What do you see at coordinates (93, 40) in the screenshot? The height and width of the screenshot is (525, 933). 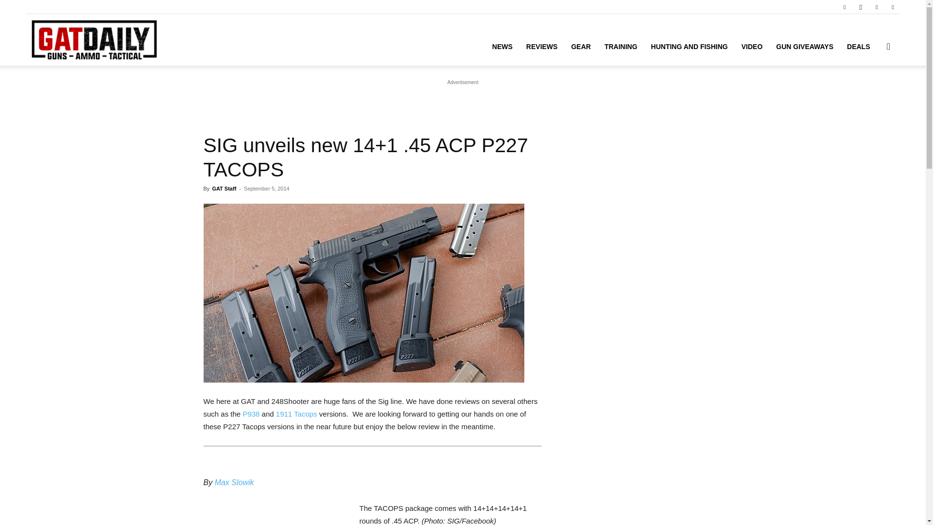 I see `Guns Ammo Tactical Daily Gear Blog` at bounding box center [93, 40].